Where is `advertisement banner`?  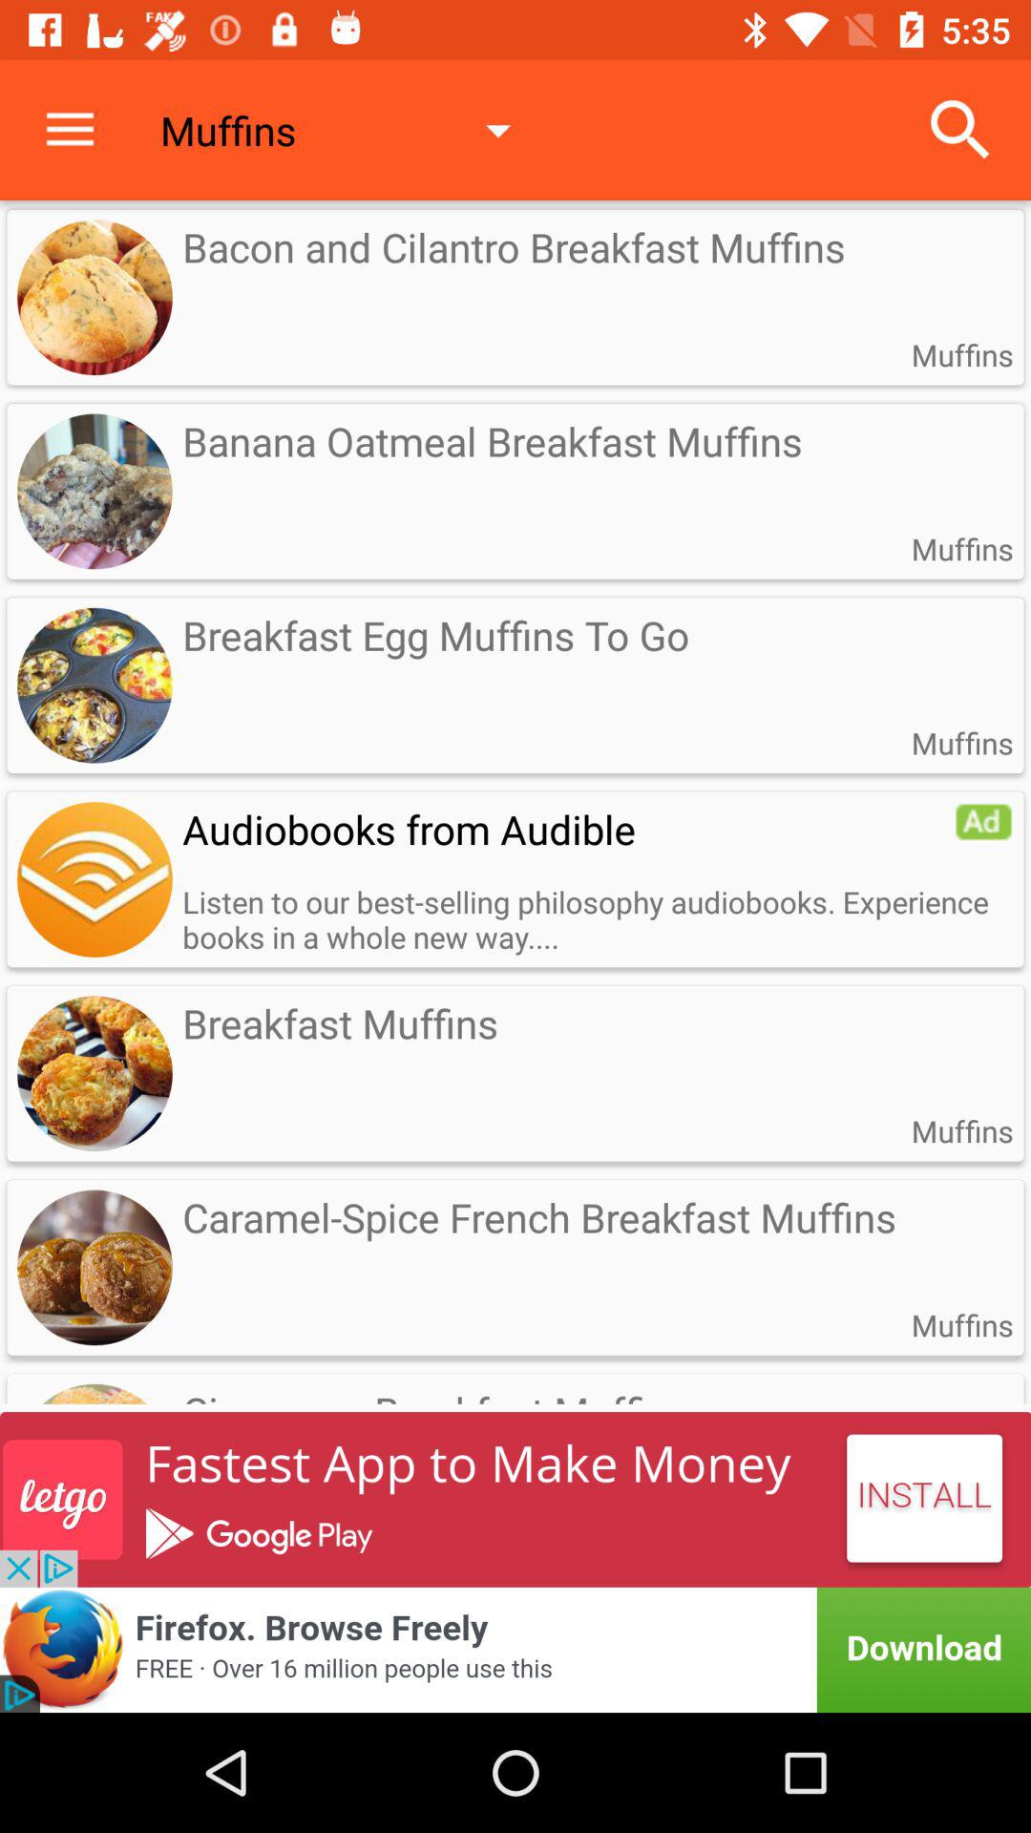 advertisement banner is located at coordinates (515, 1650).